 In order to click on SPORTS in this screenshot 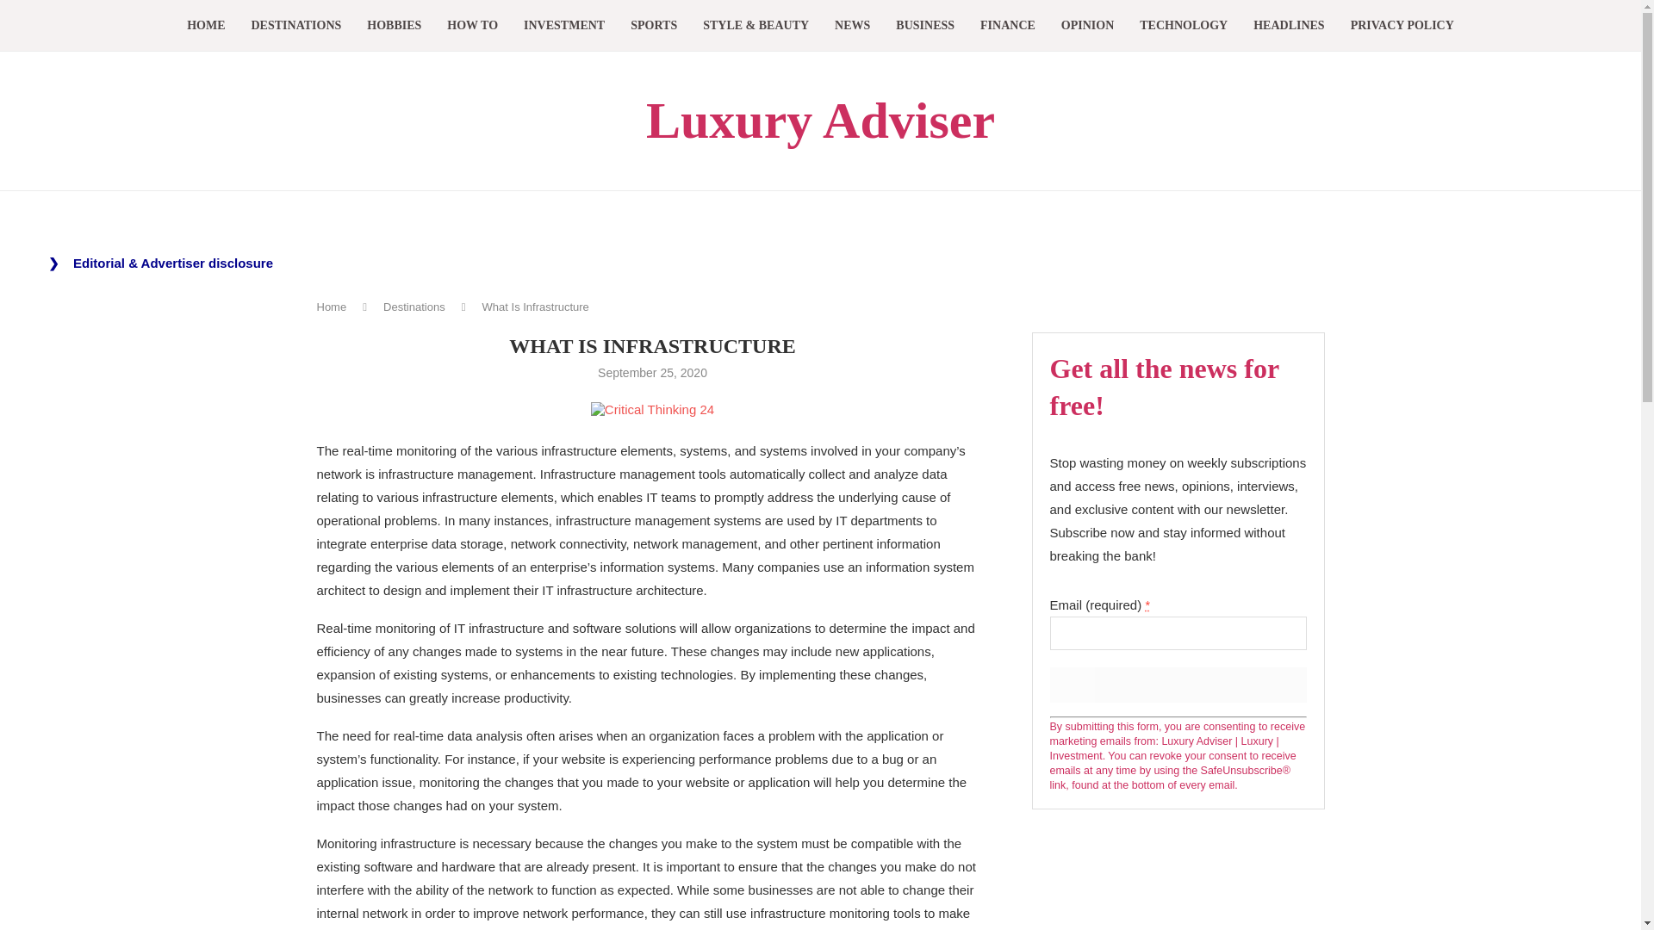, I will do `click(653, 26)`.